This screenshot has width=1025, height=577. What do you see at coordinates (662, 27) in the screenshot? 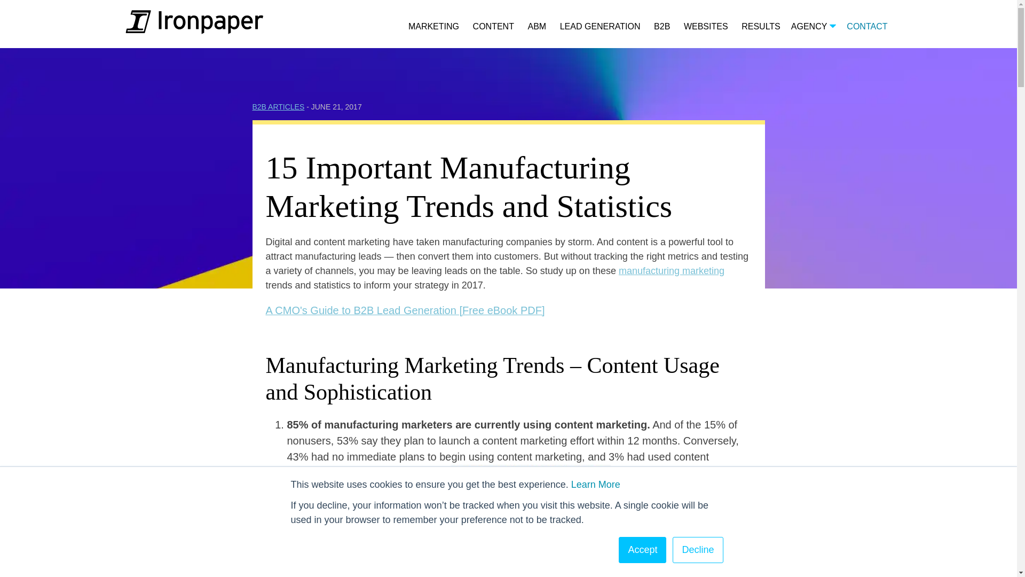
I see `B2B` at bounding box center [662, 27].